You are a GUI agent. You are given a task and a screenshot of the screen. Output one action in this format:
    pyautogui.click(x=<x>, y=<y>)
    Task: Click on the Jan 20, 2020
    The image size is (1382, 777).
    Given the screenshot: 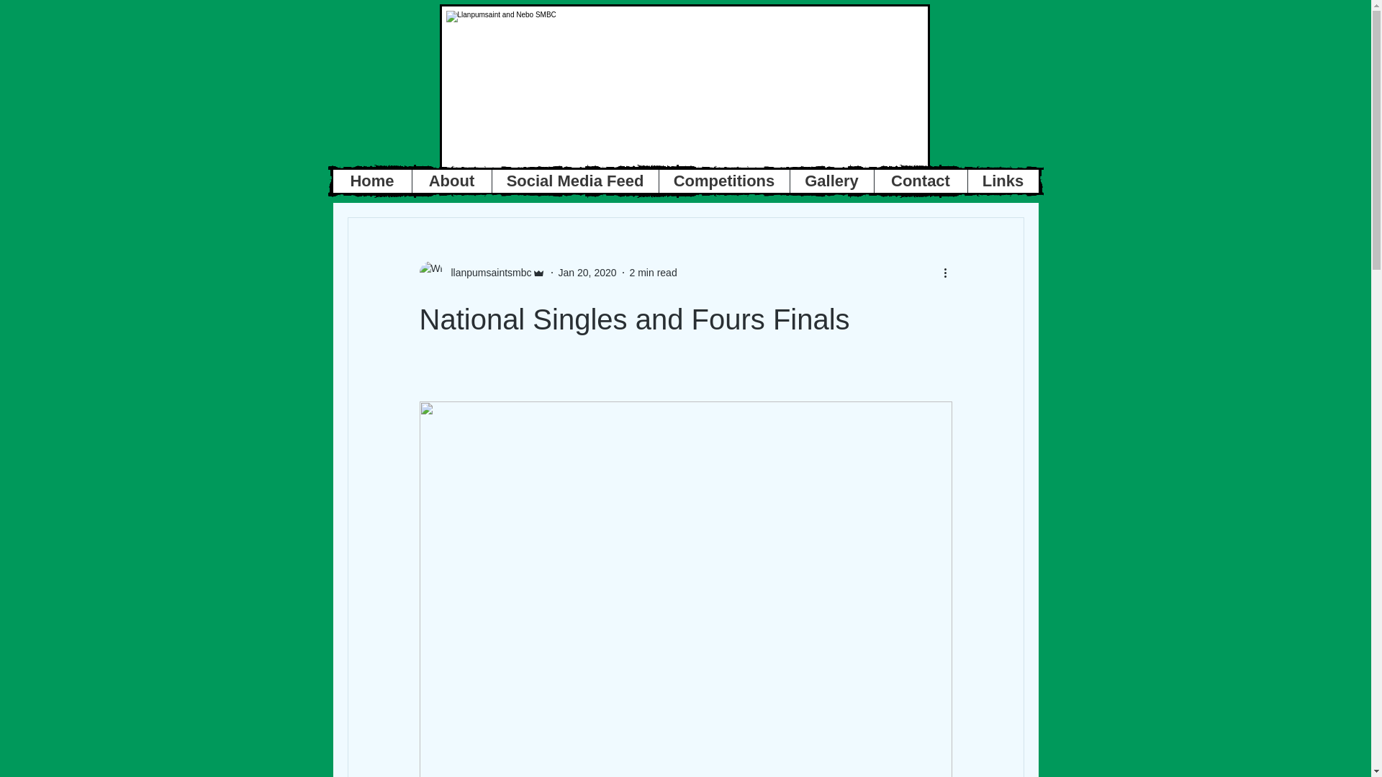 What is the action you would take?
    pyautogui.click(x=587, y=272)
    